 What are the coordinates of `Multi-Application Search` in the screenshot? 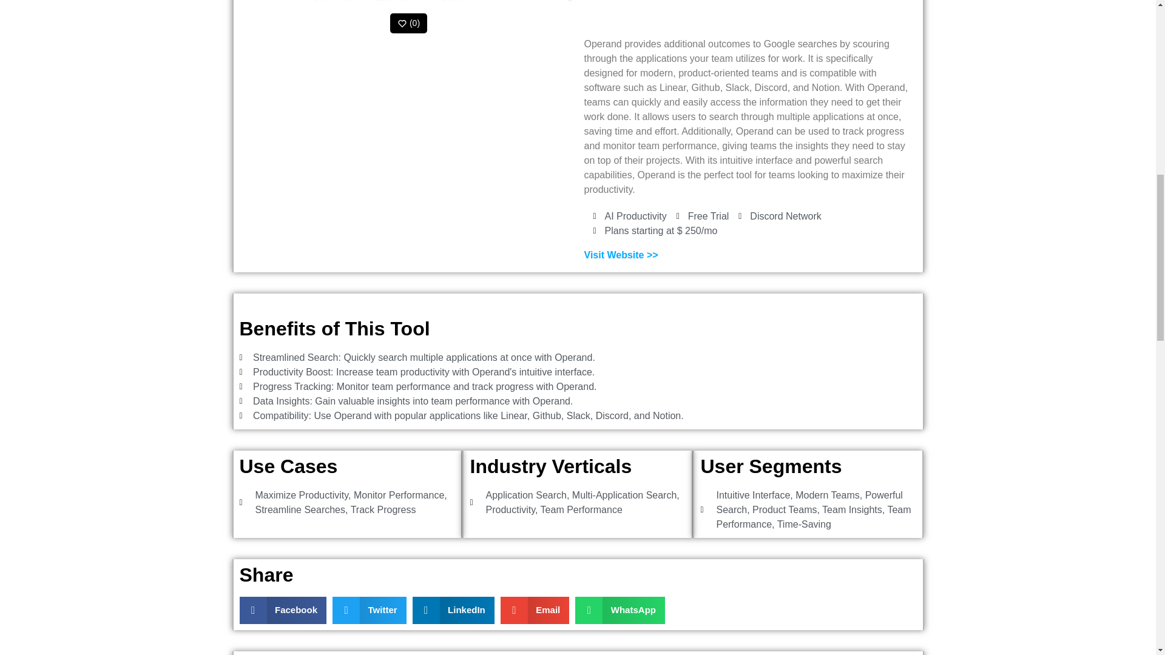 It's located at (624, 495).